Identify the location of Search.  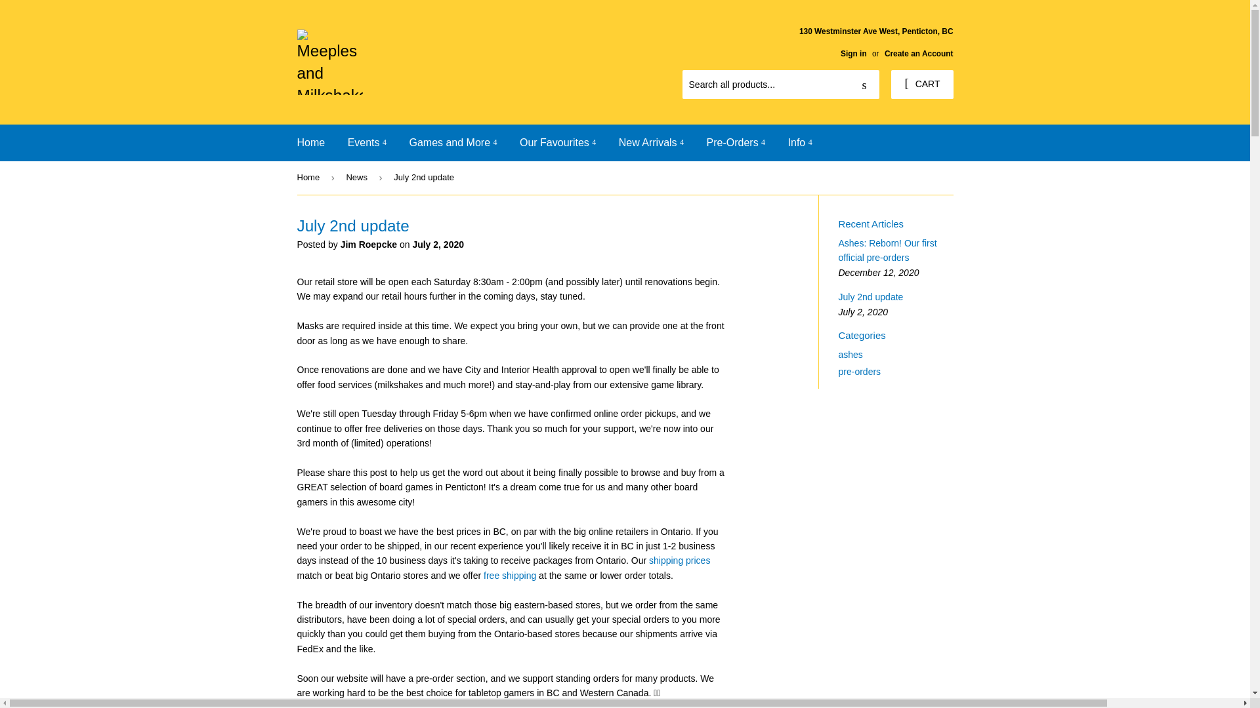
(864, 85).